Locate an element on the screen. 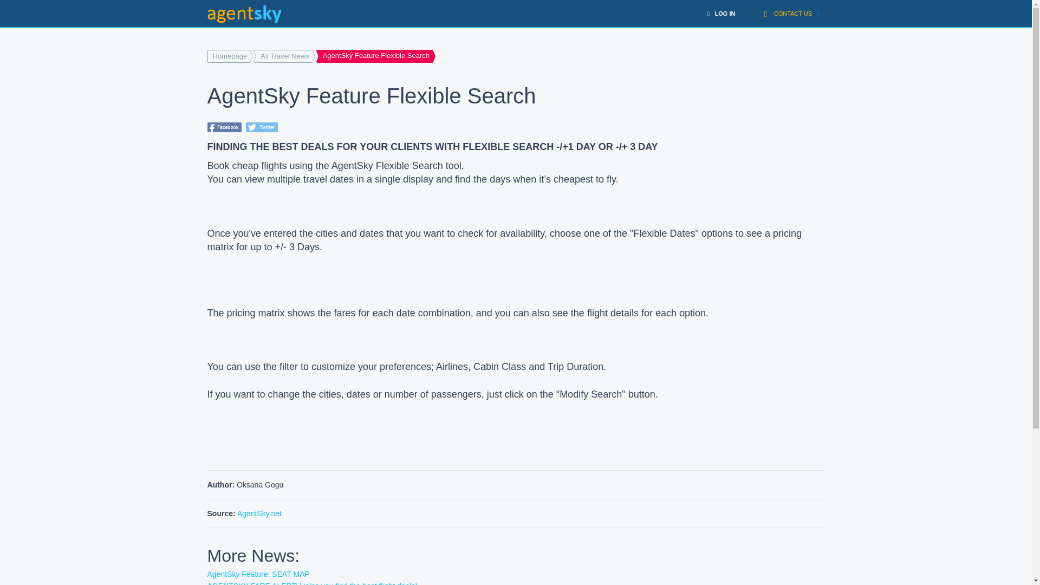  Homepage is located at coordinates (230, 56).